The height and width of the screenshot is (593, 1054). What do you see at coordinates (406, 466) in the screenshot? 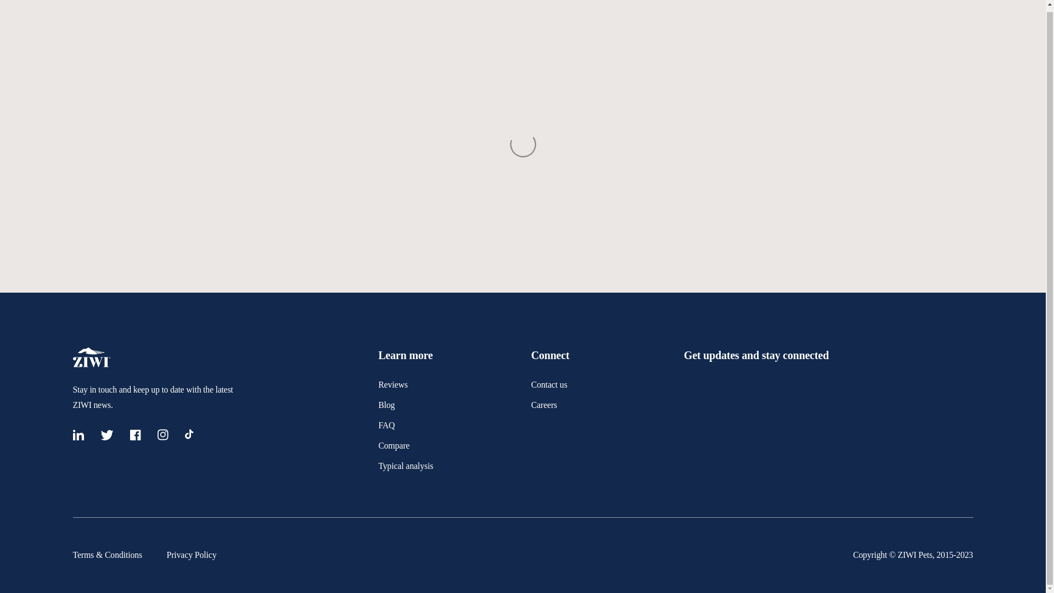
I see `Typical analysis` at bounding box center [406, 466].